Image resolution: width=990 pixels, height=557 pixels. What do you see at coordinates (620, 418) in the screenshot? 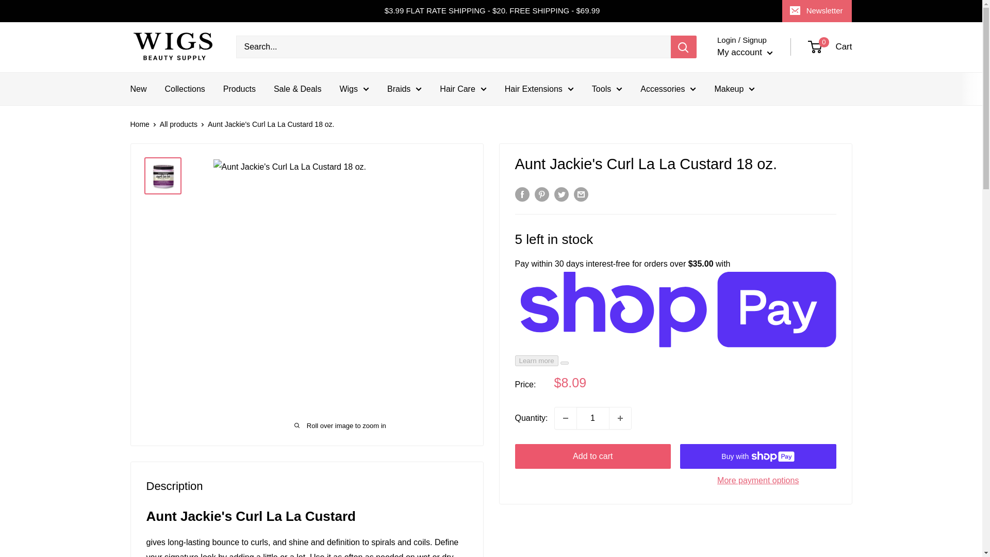
I see `Increase quantity by 1` at bounding box center [620, 418].